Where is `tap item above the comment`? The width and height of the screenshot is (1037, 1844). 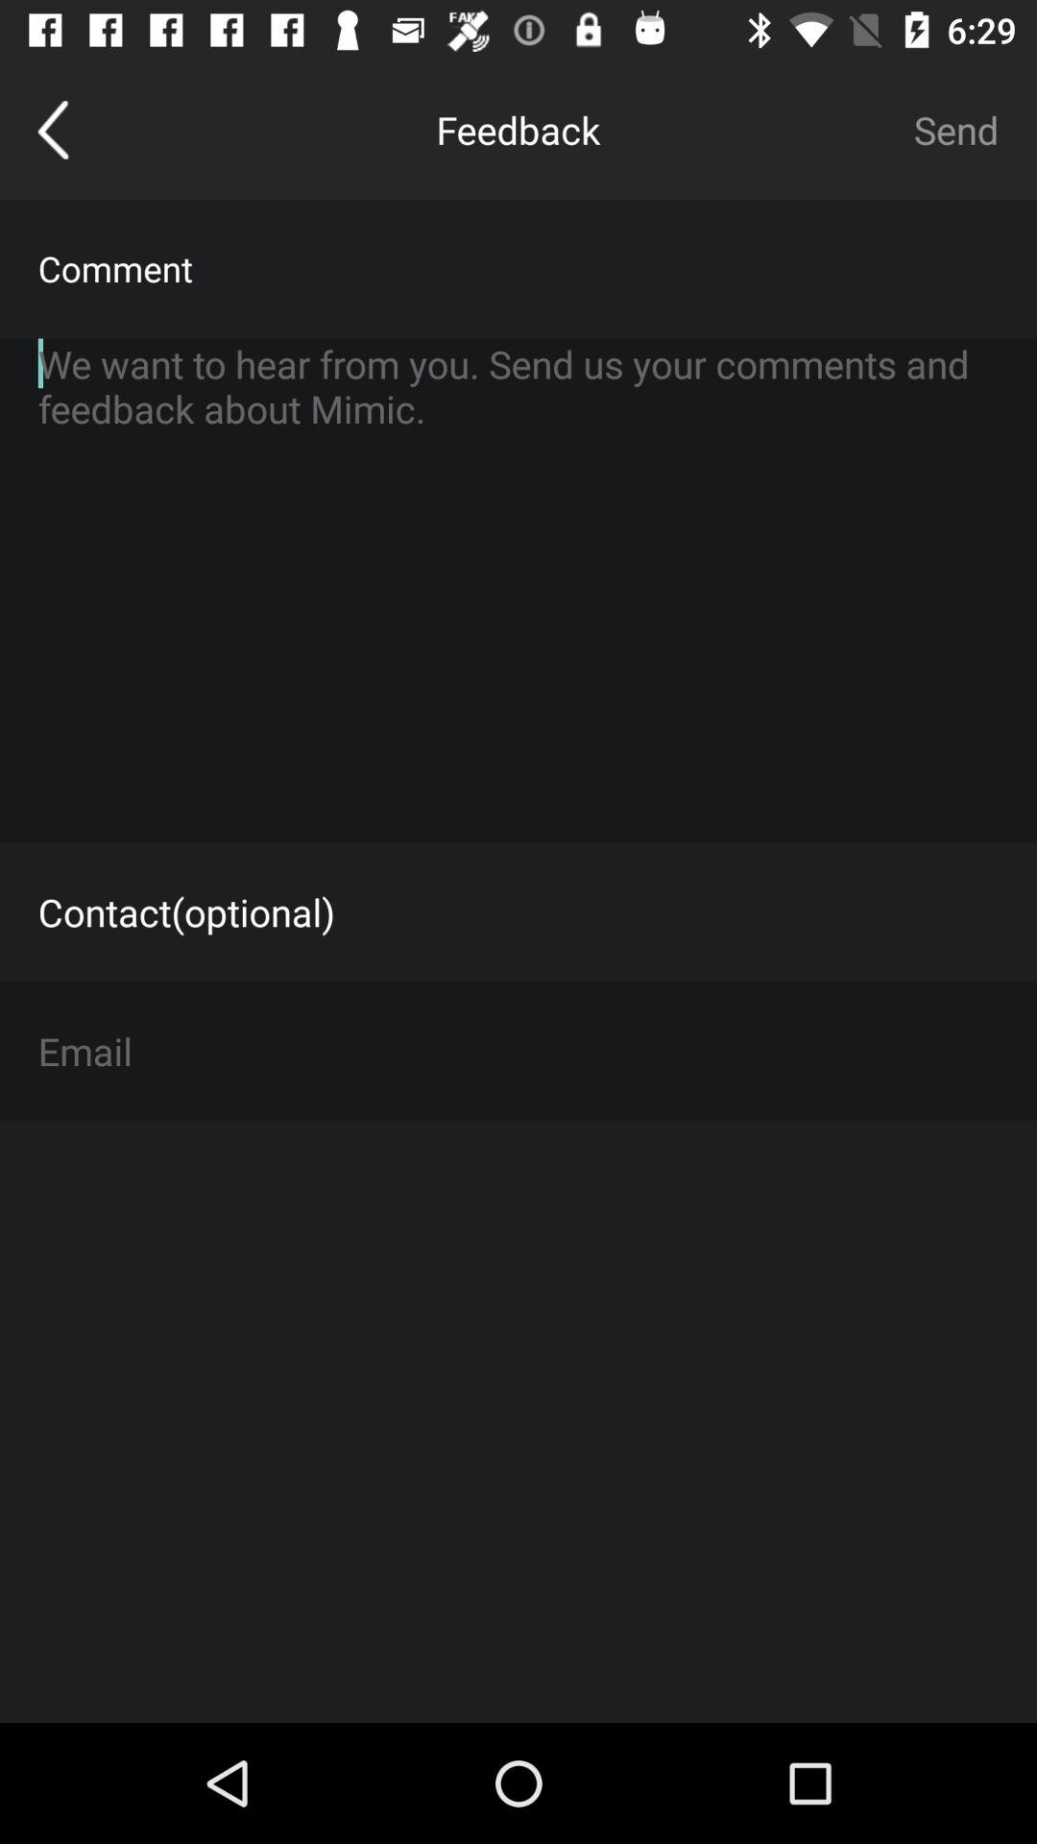 tap item above the comment is located at coordinates (54, 130).